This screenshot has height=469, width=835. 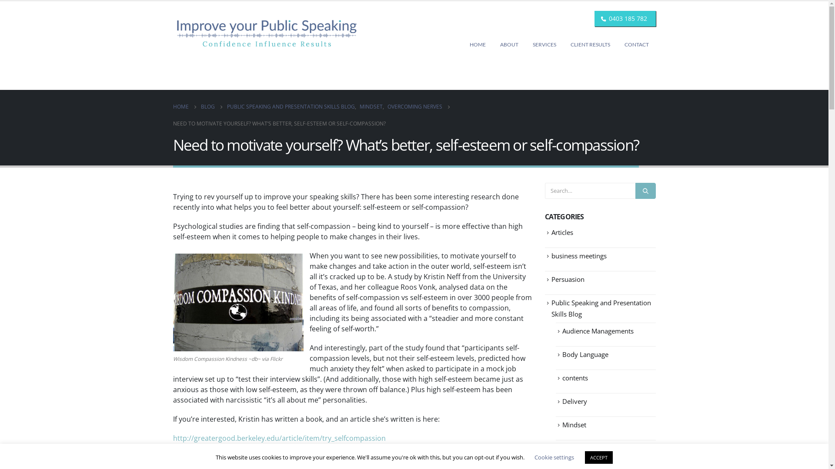 What do you see at coordinates (554, 457) in the screenshot?
I see `Cookie settings` at bounding box center [554, 457].